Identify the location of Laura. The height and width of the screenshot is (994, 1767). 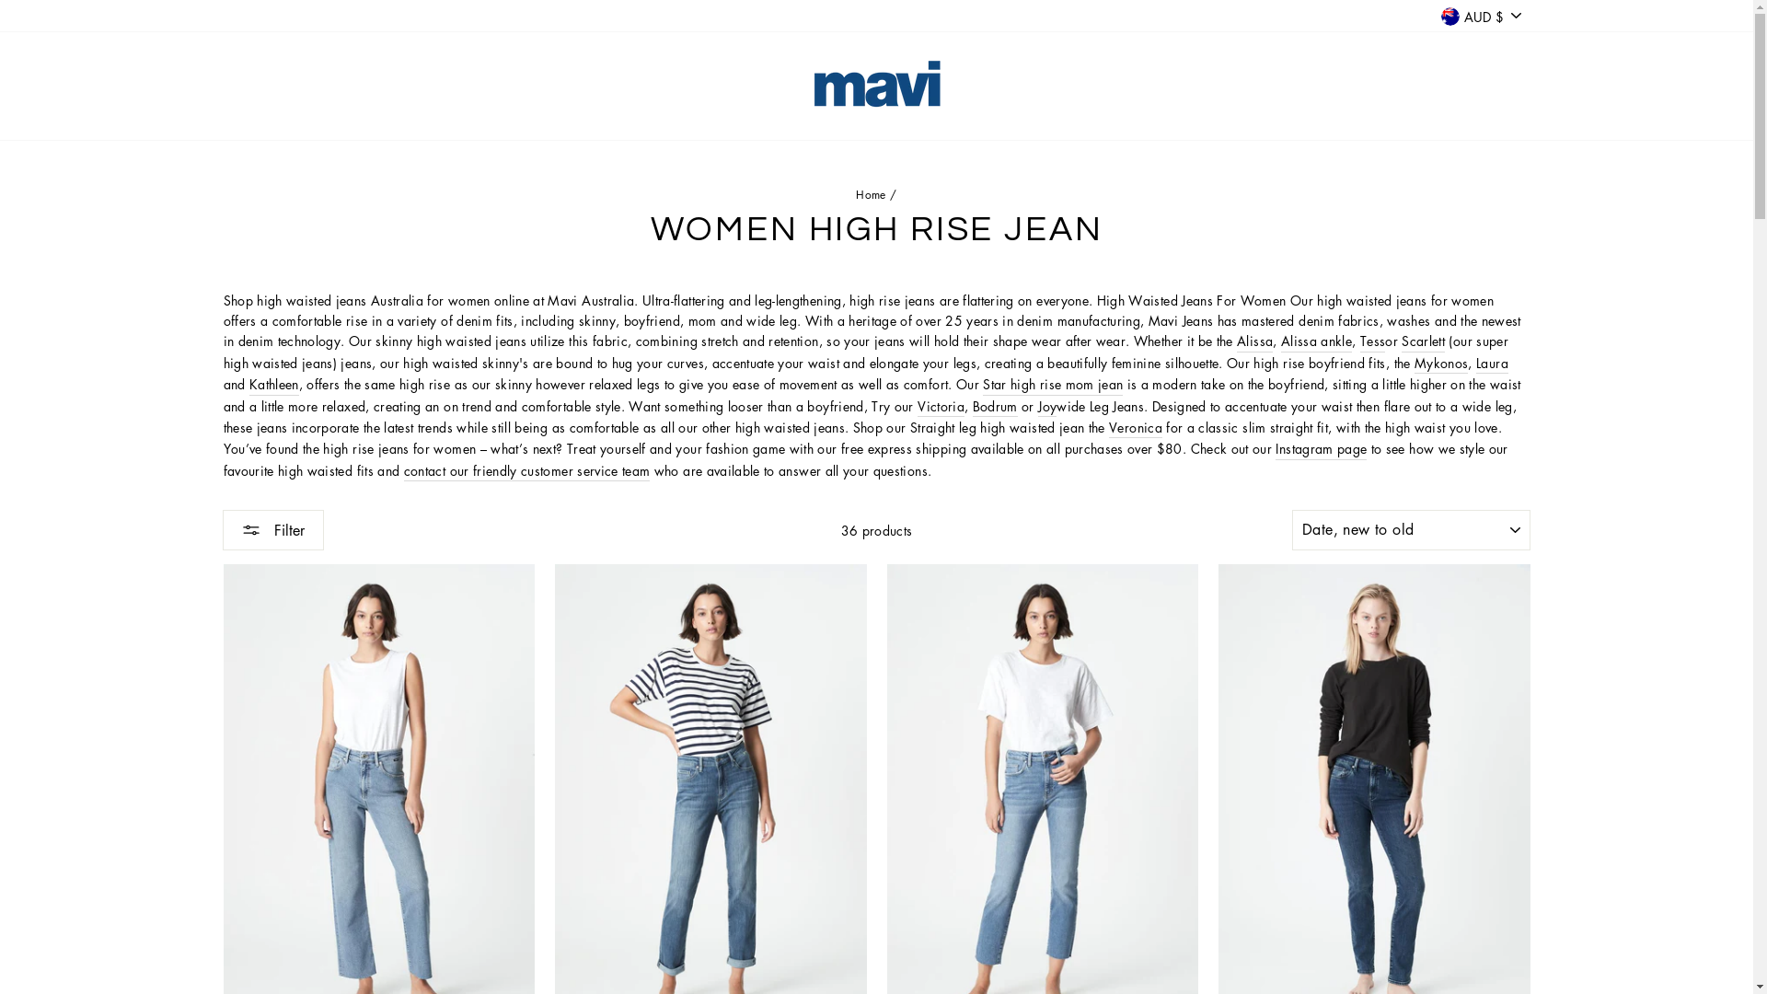
(1493, 363).